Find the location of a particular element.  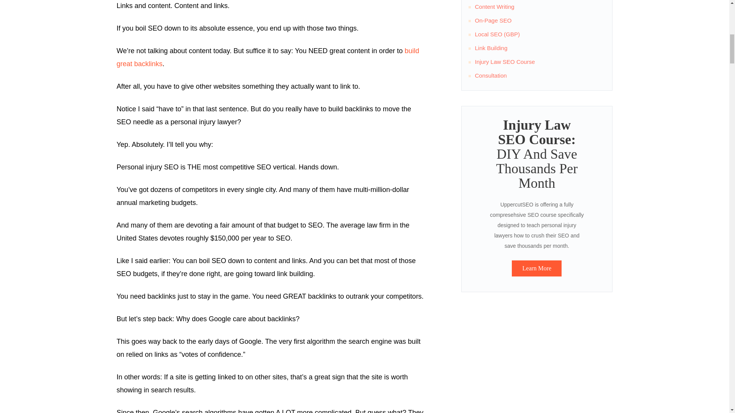

Learn More is located at coordinates (536, 268).